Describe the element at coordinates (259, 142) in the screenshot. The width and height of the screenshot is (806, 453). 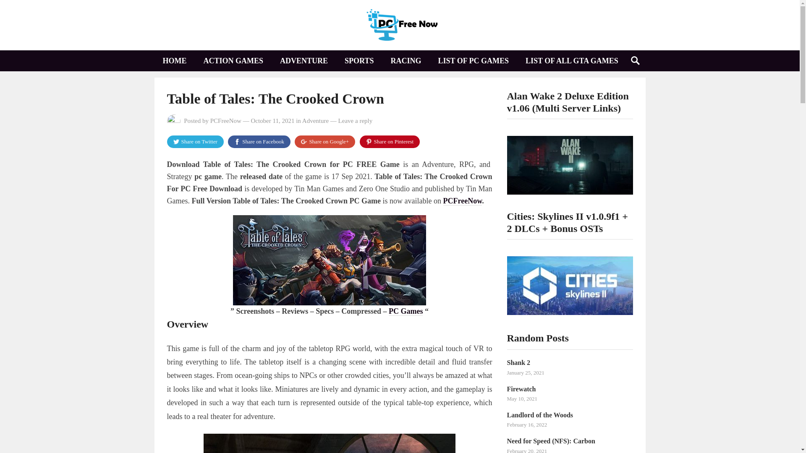
I see `Share on Facebook` at that location.